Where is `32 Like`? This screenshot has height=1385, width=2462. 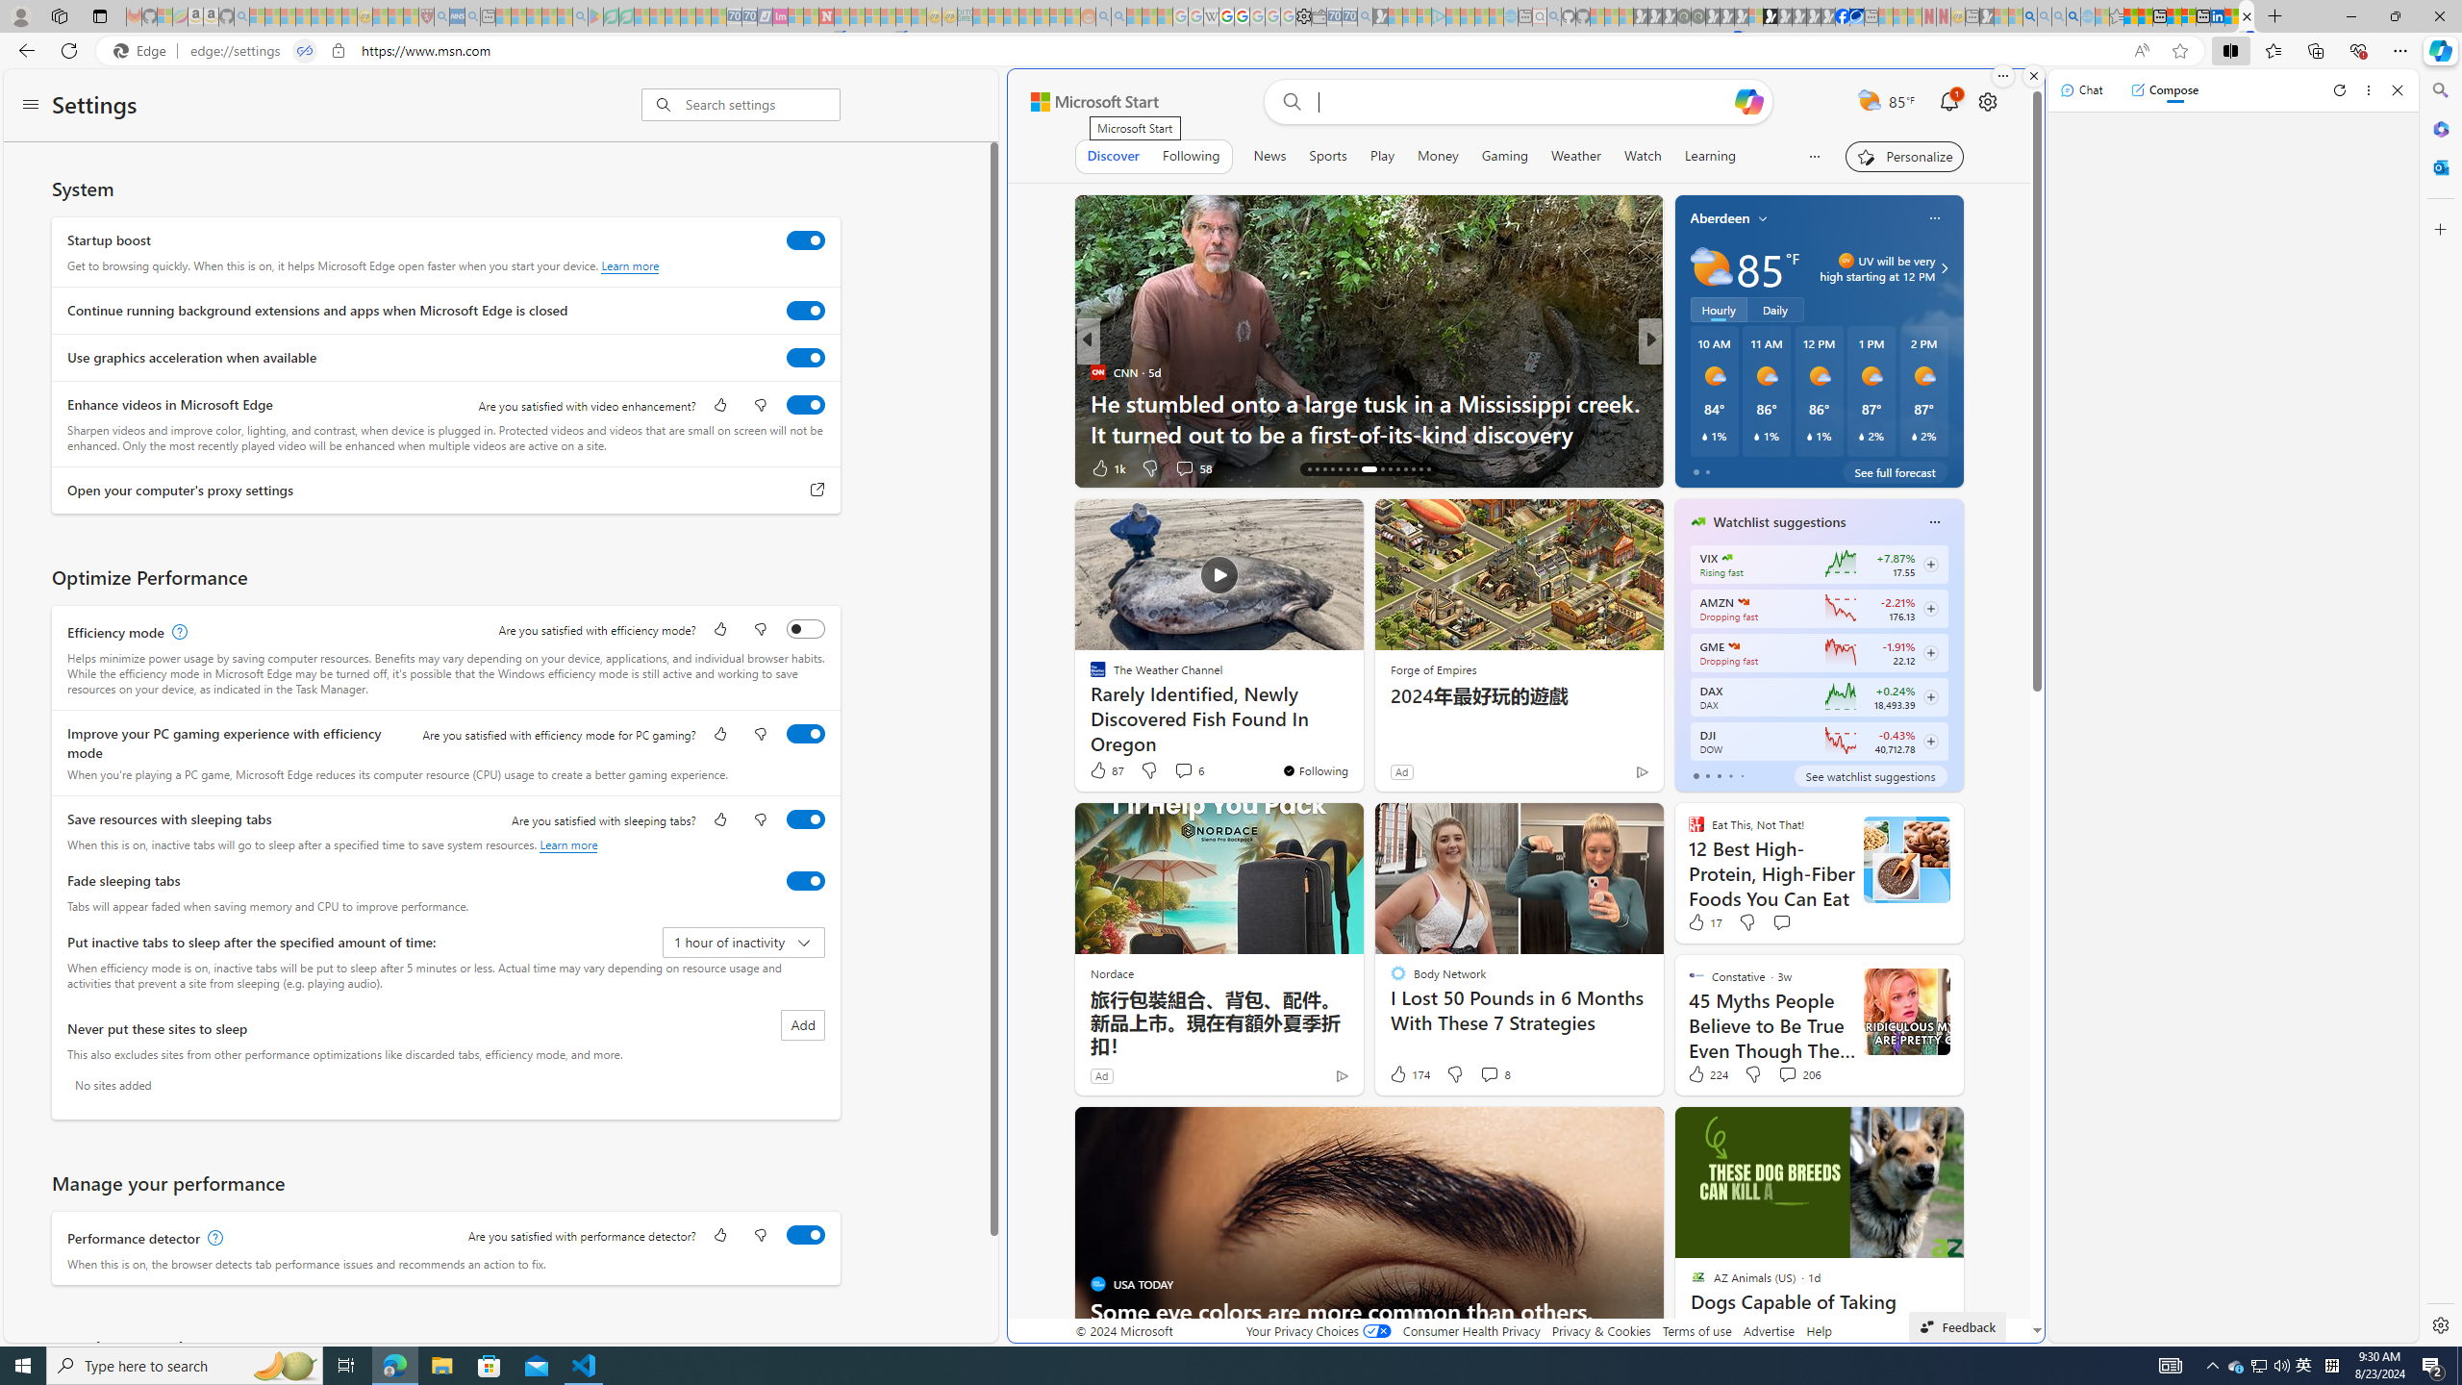 32 Like is located at coordinates (1699, 467).